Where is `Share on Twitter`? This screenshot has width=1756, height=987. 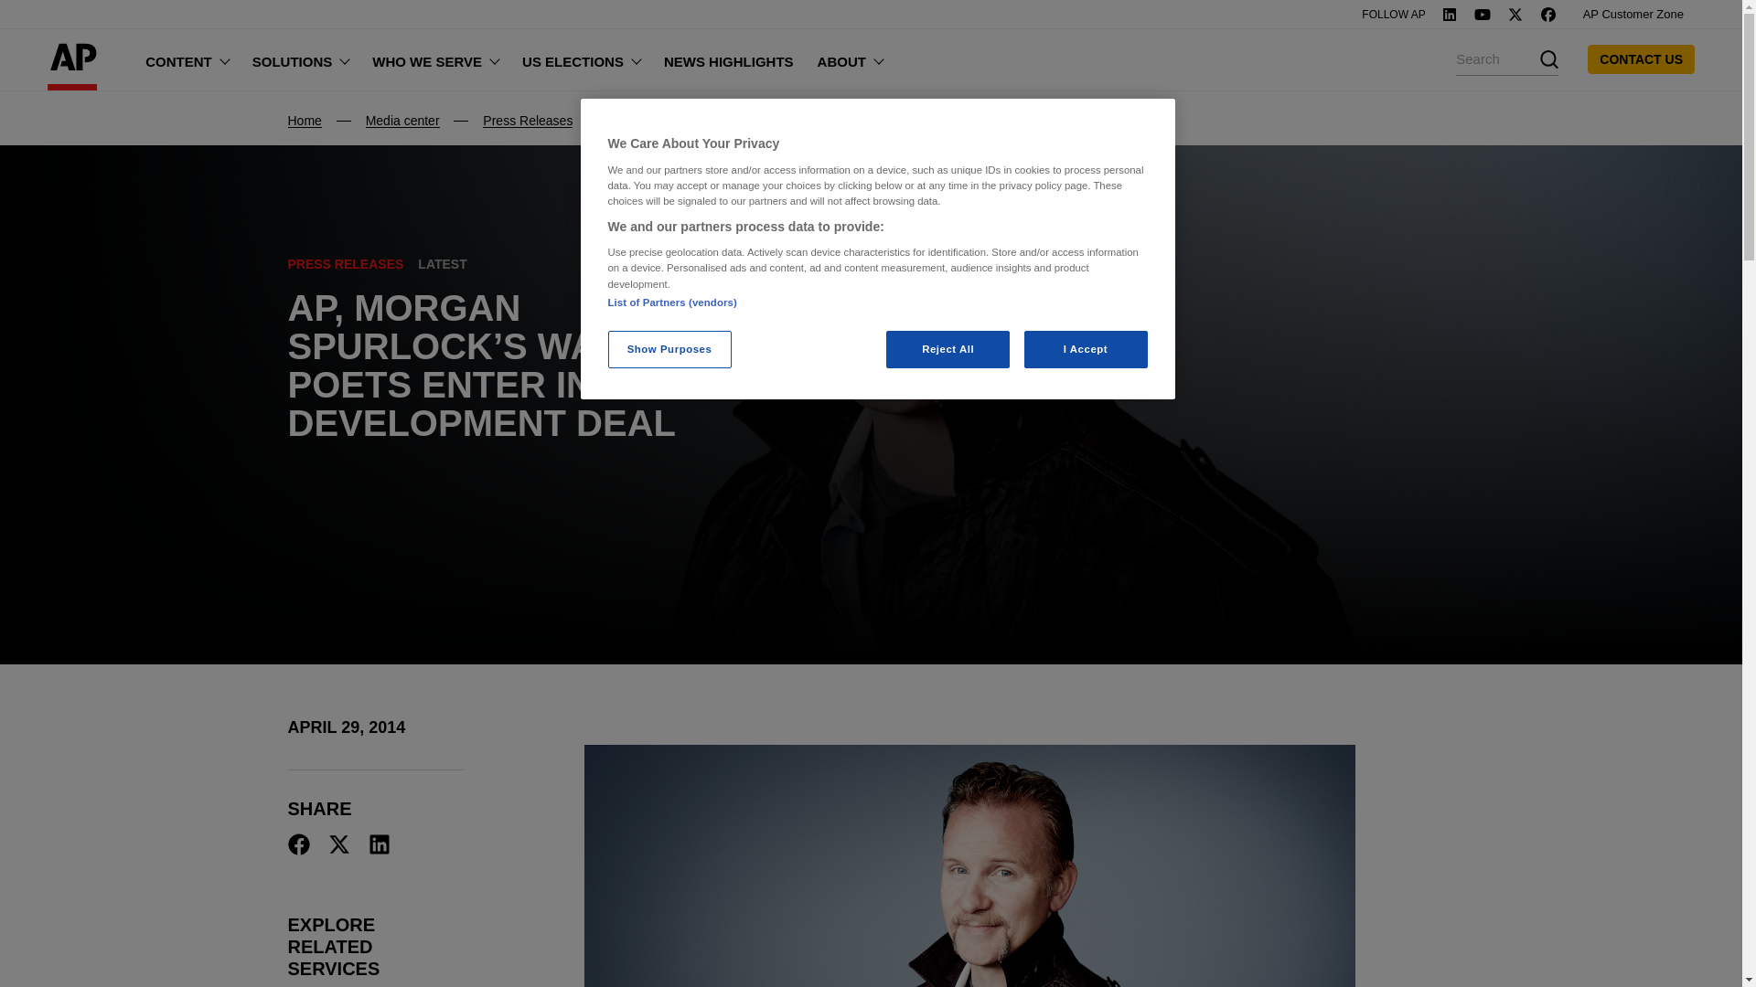 Share on Twitter is located at coordinates (338, 844).